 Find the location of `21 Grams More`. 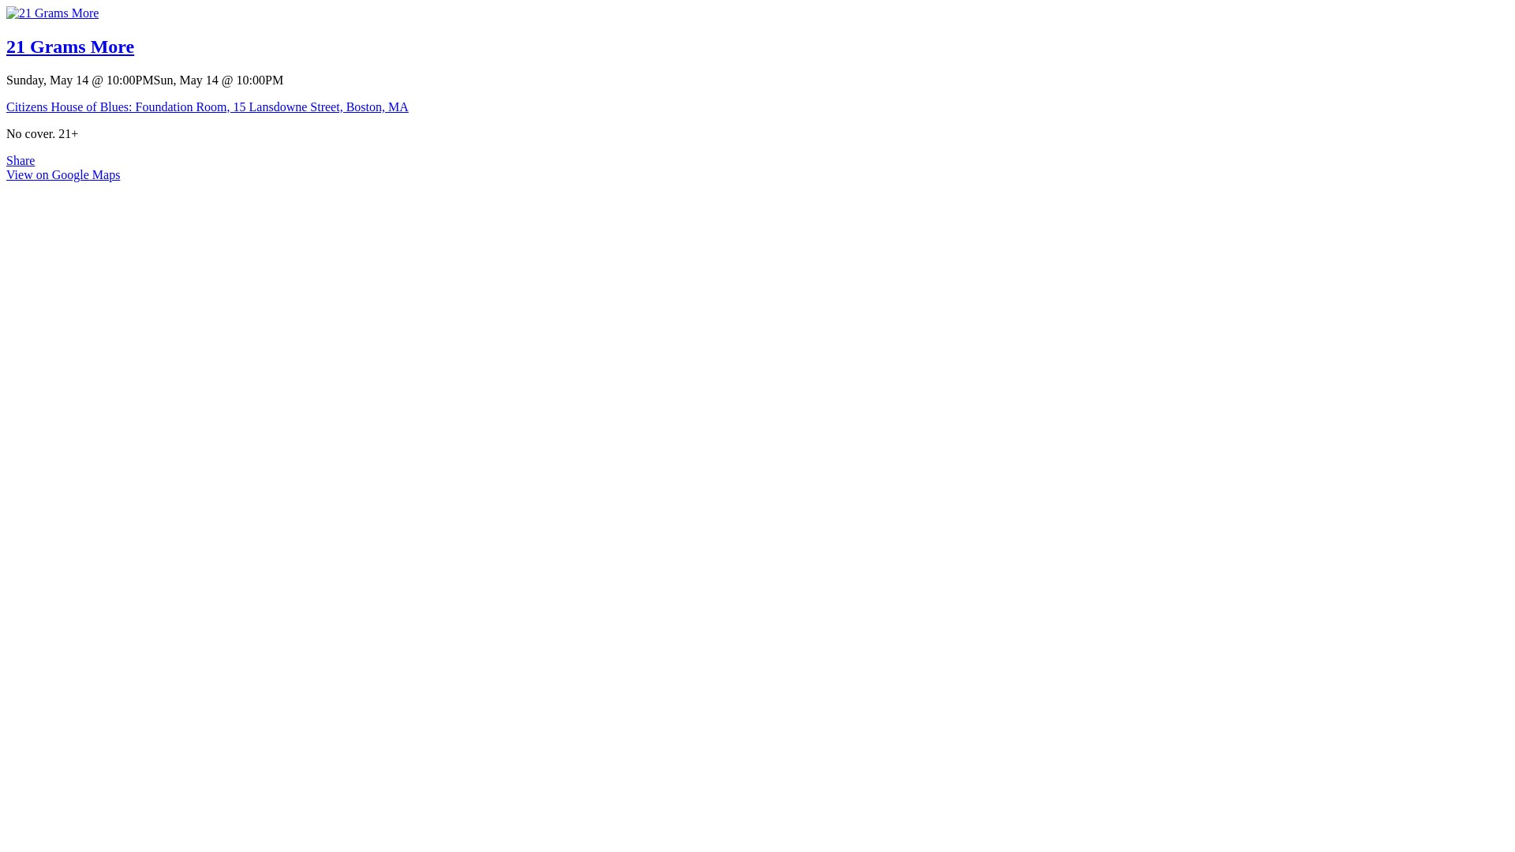

21 Grams More is located at coordinates (52, 13).